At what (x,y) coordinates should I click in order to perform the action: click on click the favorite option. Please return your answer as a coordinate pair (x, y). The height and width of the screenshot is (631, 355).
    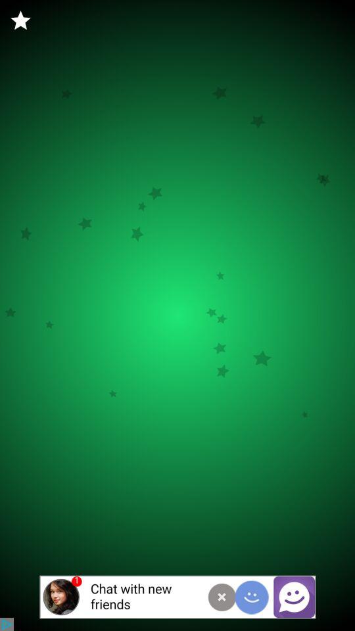
    Looking at the image, I should click on (21, 21).